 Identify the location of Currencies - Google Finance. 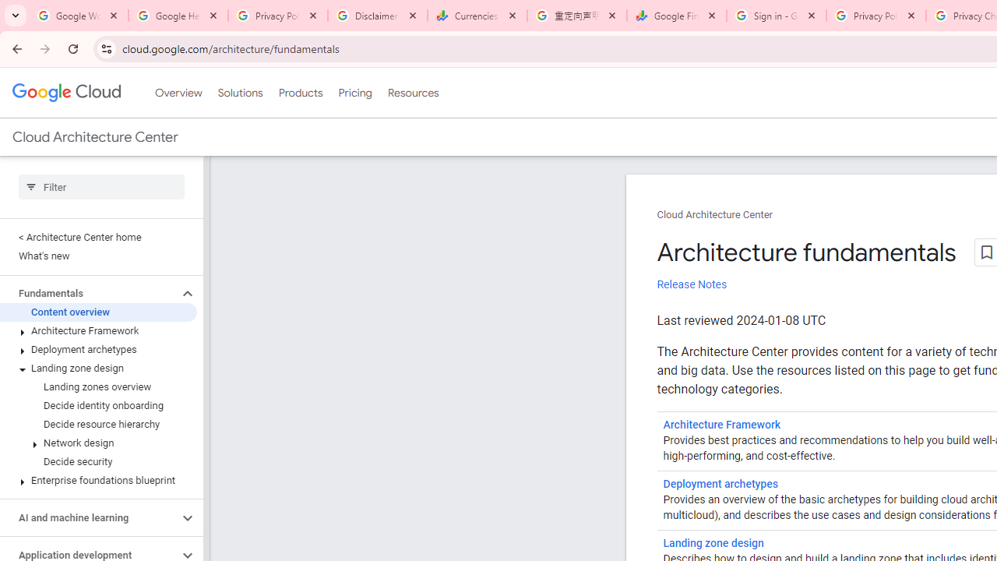
(477, 16).